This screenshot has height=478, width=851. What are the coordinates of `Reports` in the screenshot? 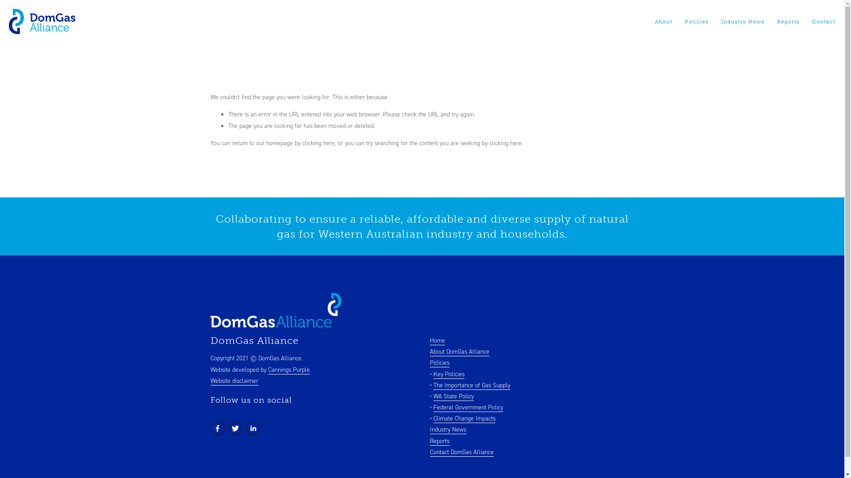 It's located at (440, 441).